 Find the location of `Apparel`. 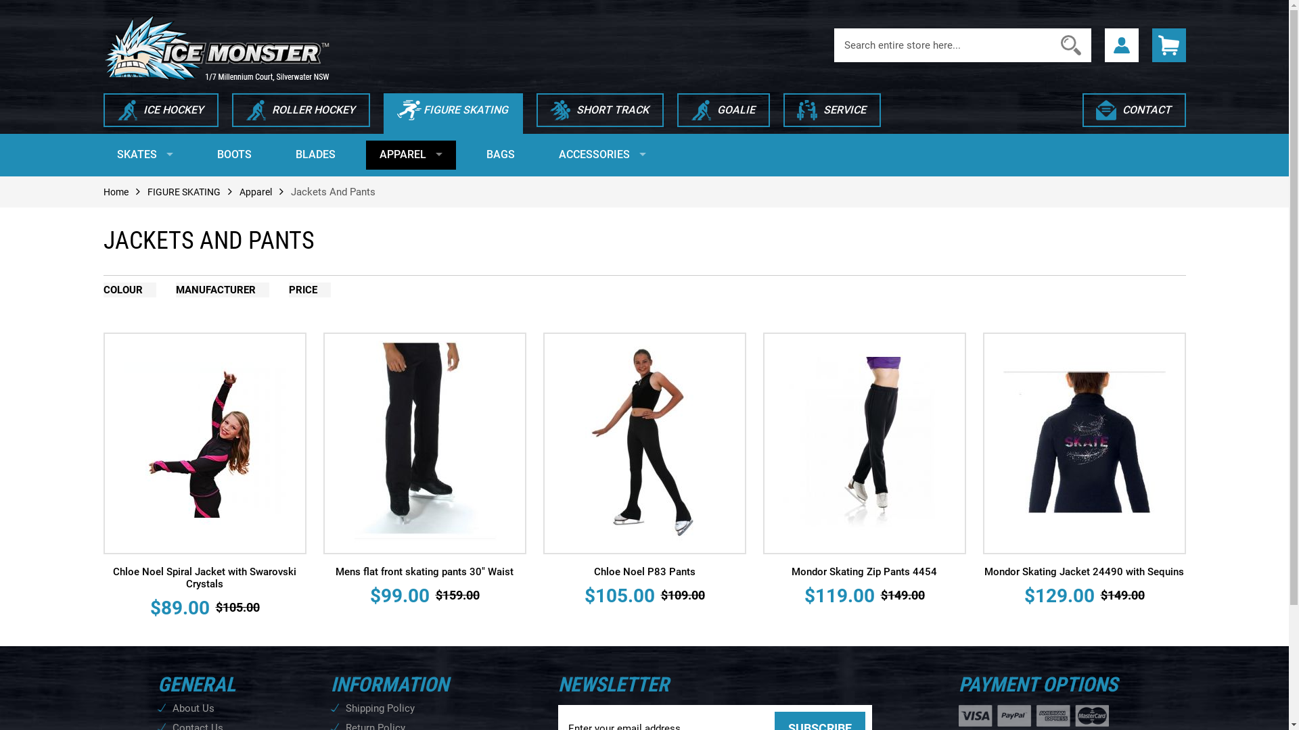

Apparel is located at coordinates (256, 192).